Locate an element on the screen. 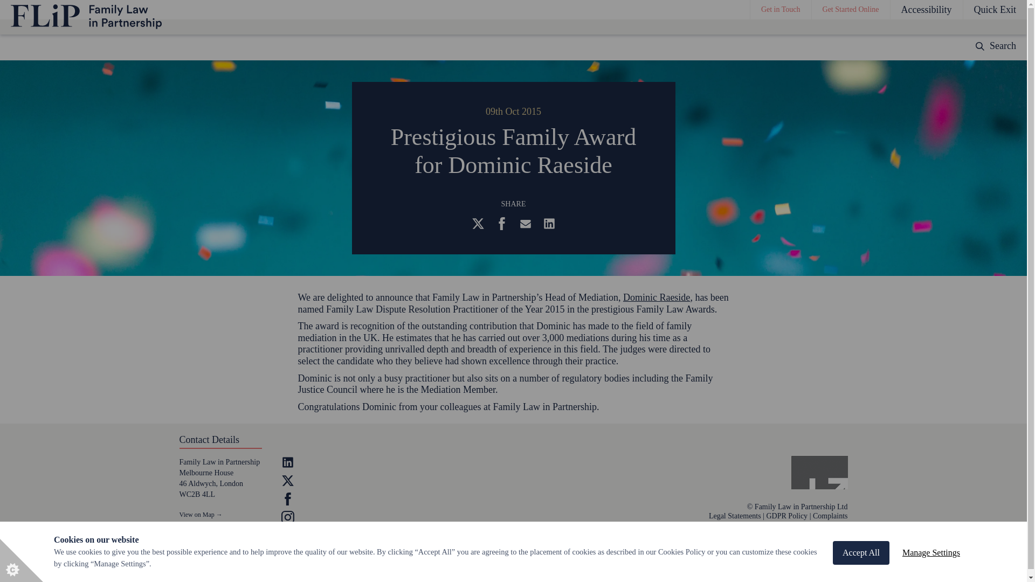 The width and height of the screenshot is (1035, 582). Complaints is located at coordinates (830, 516).